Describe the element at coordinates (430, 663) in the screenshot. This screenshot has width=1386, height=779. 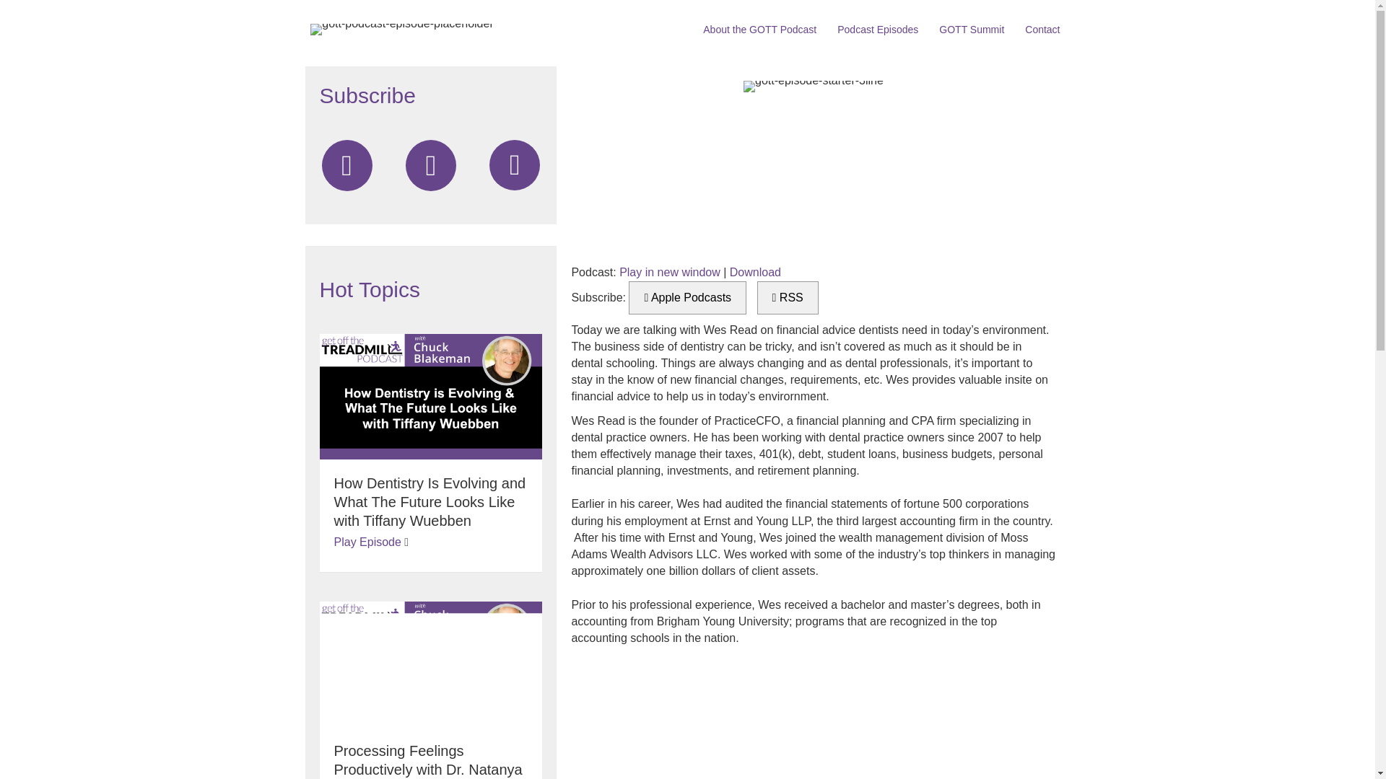
I see `Processing Feelings Productively with Dr. Natanya Brown` at that location.